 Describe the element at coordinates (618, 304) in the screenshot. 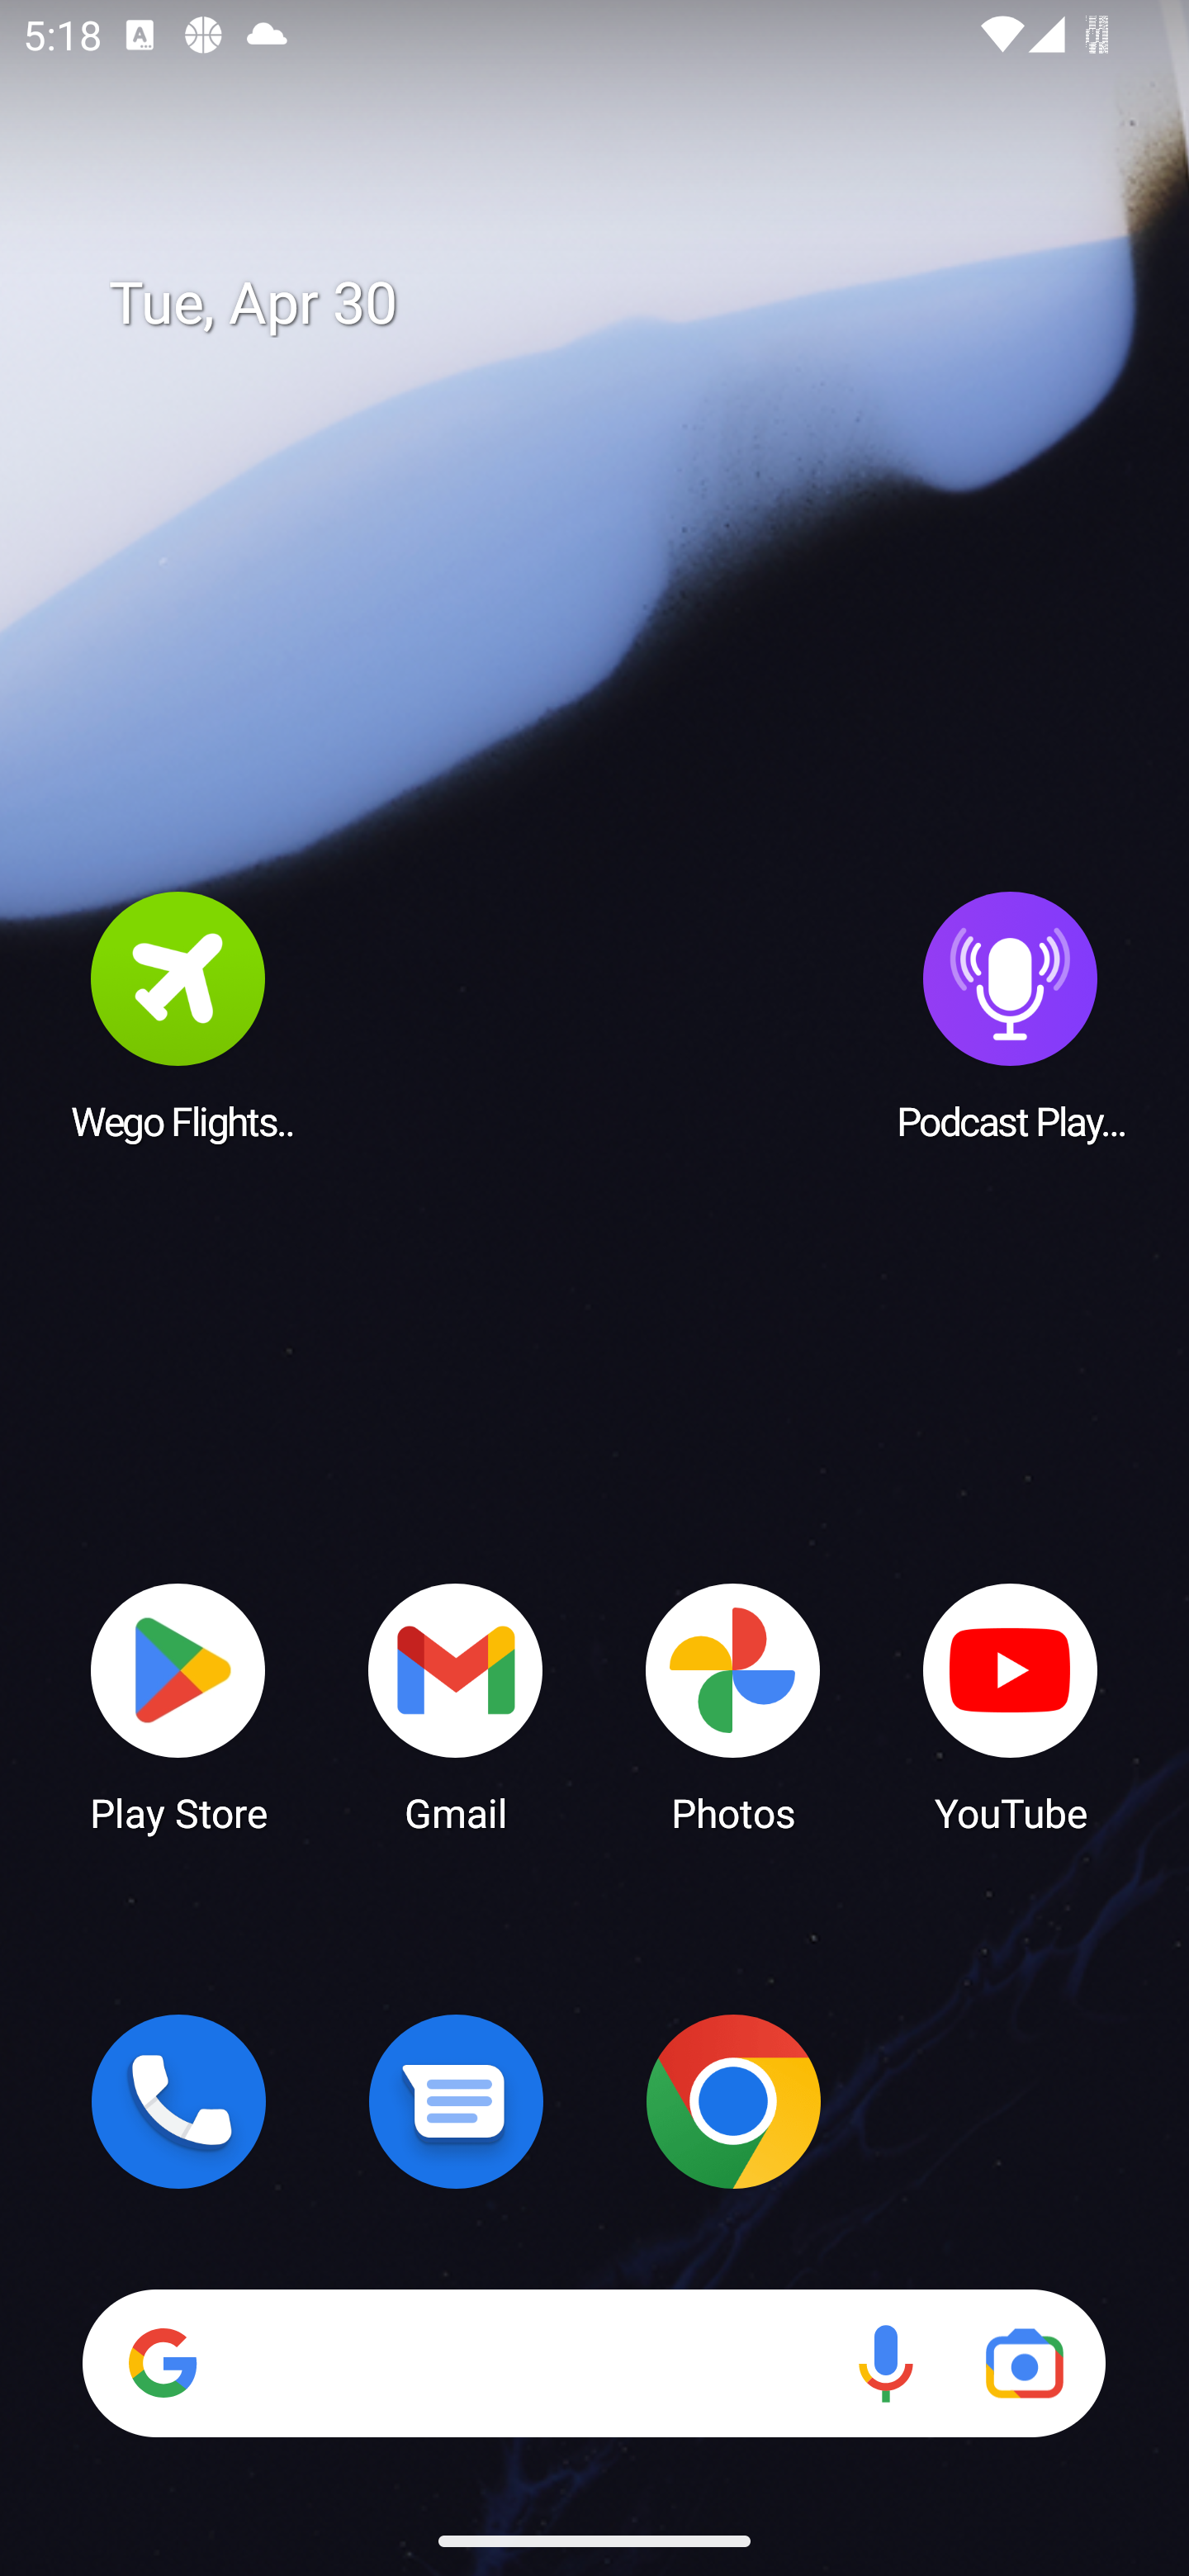

I see `Tue, Apr 30` at that location.